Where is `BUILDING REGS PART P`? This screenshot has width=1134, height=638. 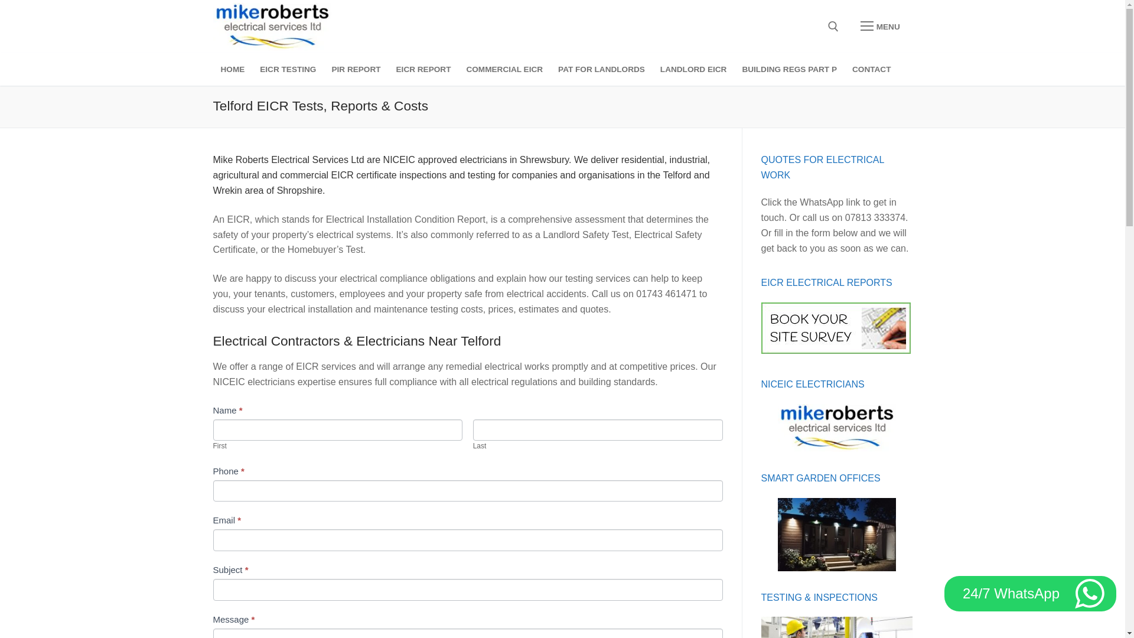 BUILDING REGS PART P is located at coordinates (789, 70).